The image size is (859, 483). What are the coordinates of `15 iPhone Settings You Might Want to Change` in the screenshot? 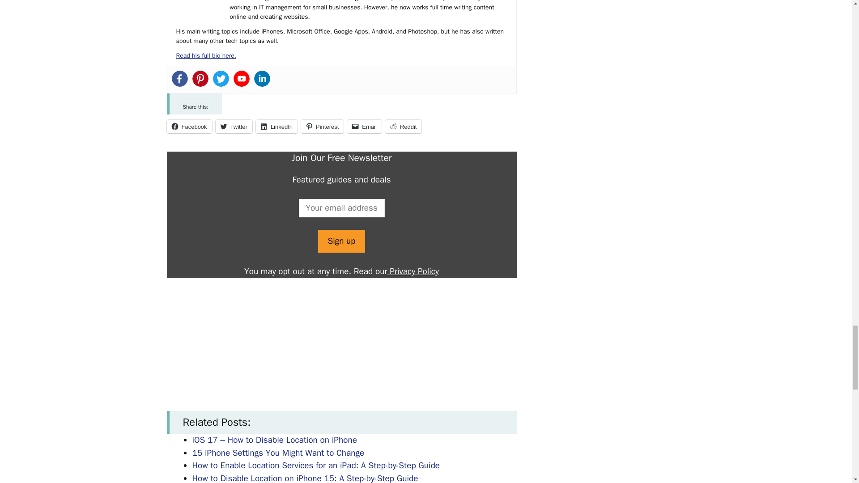 It's located at (278, 453).